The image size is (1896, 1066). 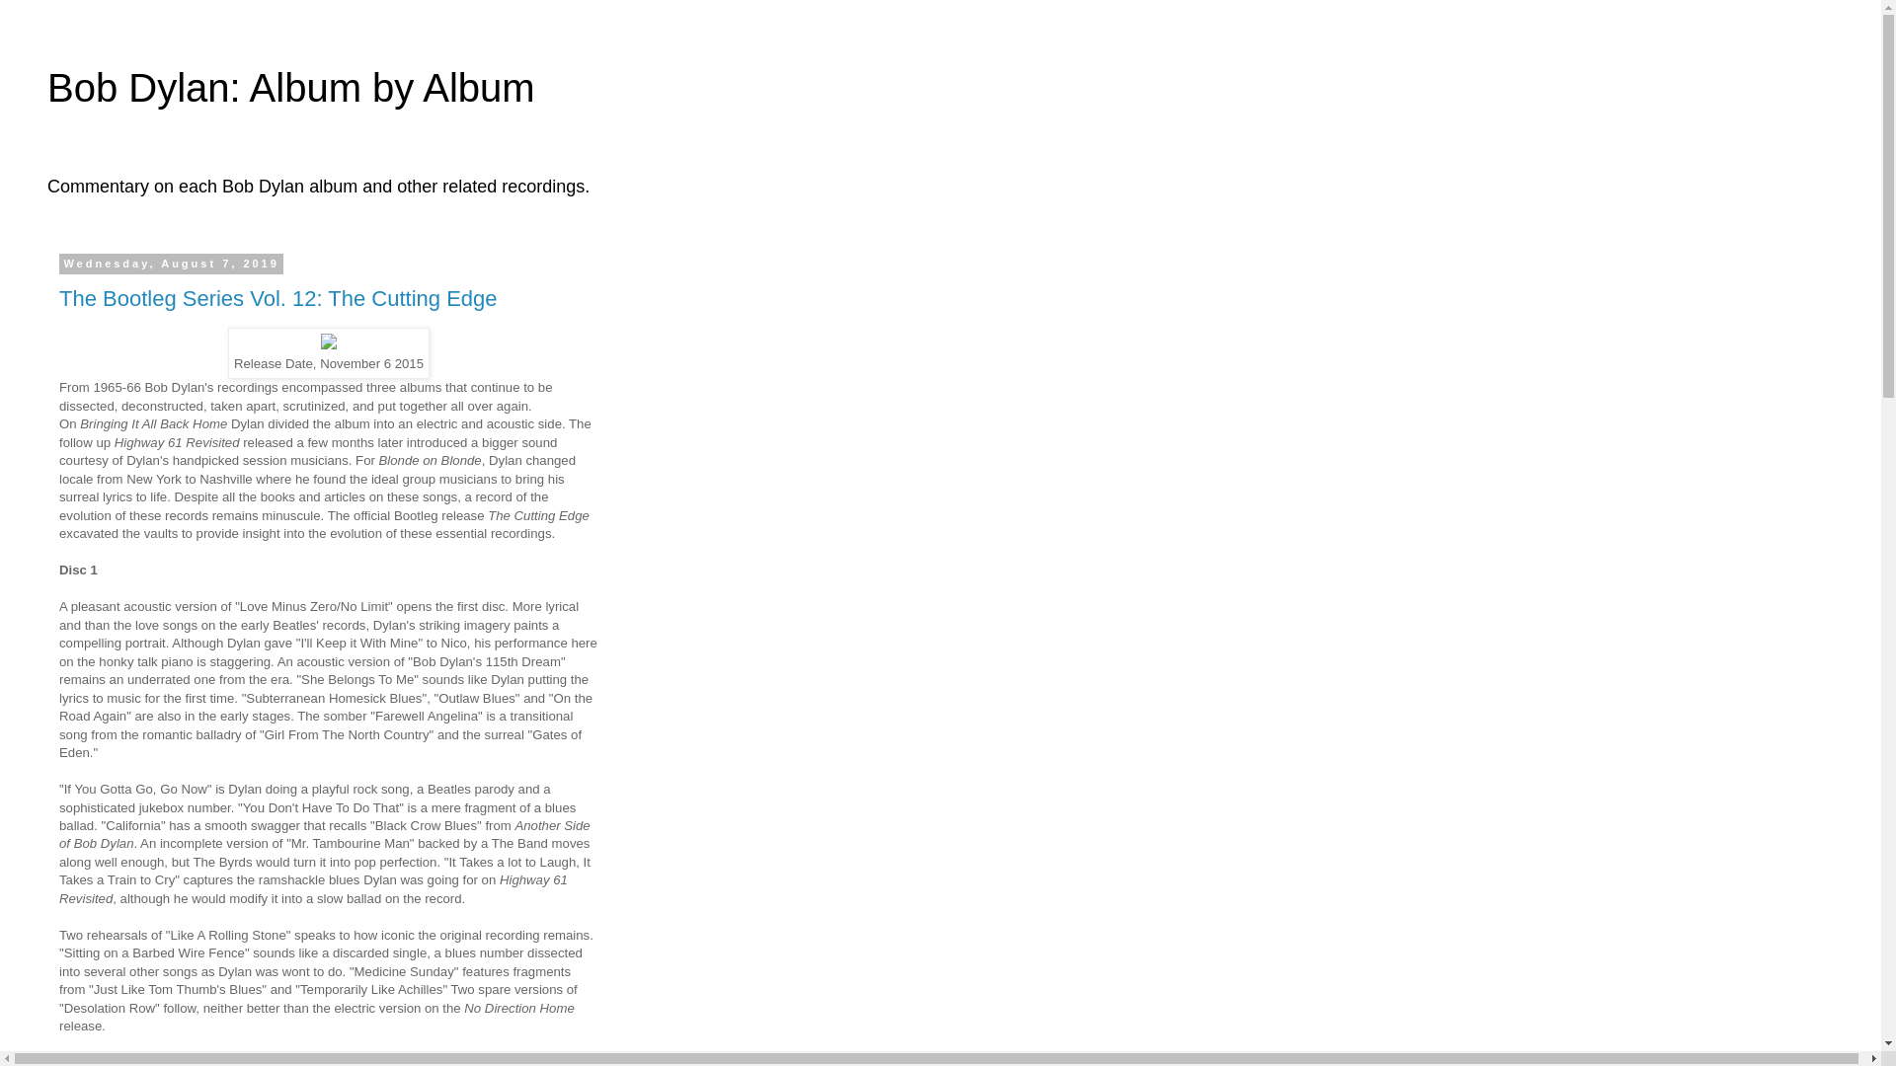 What do you see at coordinates (277, 298) in the screenshot?
I see `The Bootleg Series Vol. 12: The Cutting Edge` at bounding box center [277, 298].